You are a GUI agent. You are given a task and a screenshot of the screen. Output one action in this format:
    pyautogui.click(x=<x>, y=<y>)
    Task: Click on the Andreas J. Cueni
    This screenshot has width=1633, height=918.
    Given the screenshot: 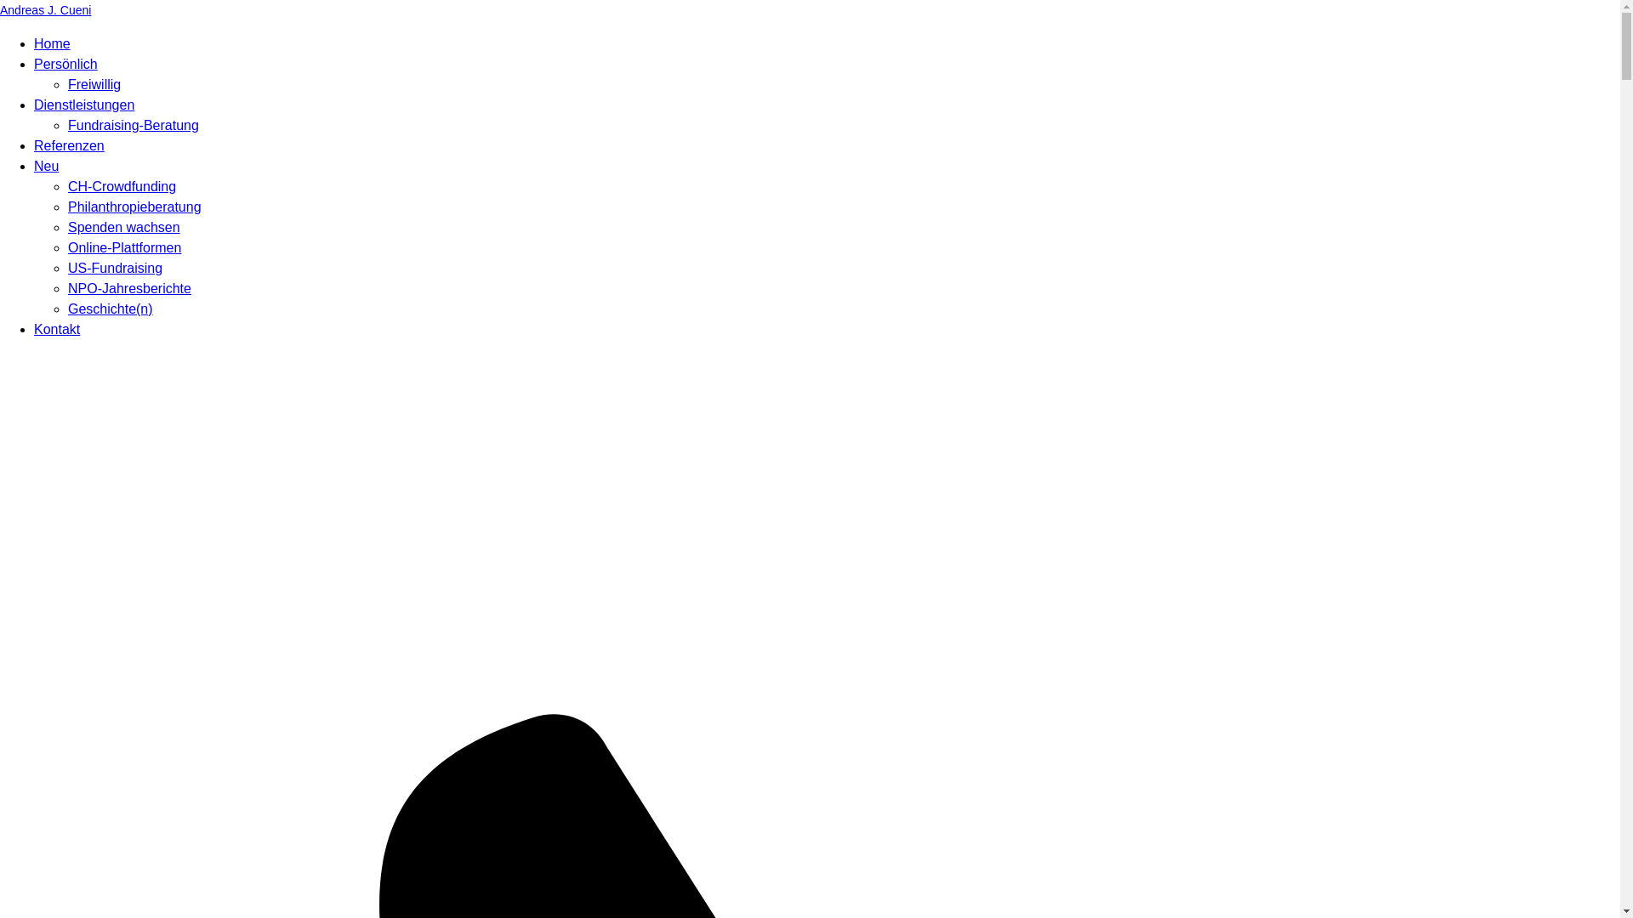 What is the action you would take?
    pyautogui.click(x=810, y=10)
    